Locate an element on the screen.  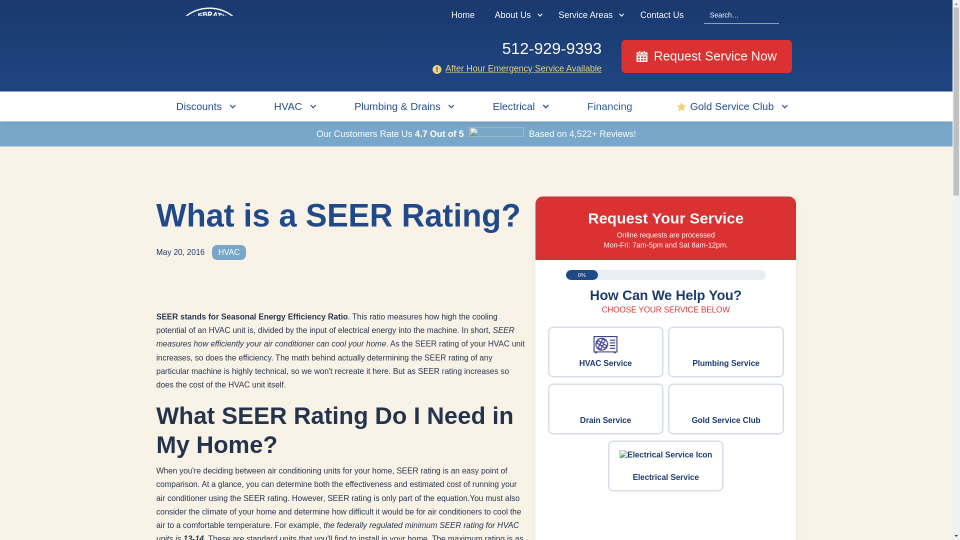
Home is located at coordinates (463, 15).